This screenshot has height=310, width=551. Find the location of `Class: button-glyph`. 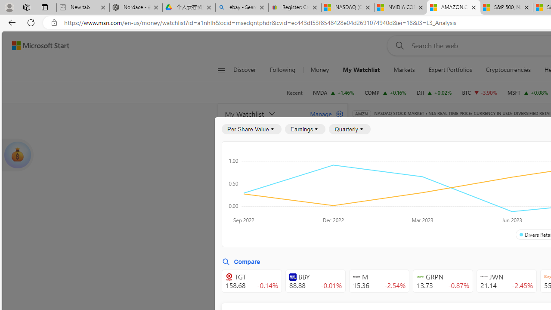

Class: button-glyph is located at coordinates (221, 70).